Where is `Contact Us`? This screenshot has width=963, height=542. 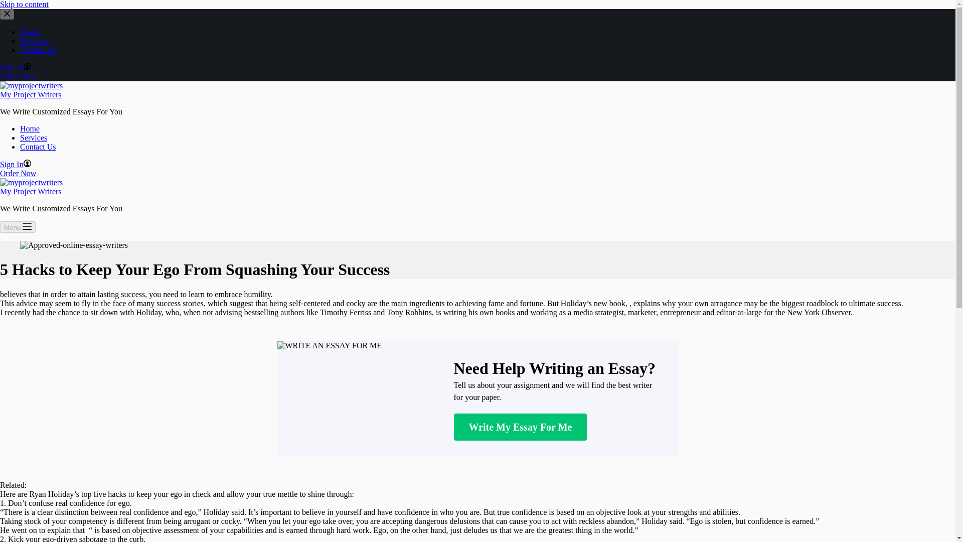
Contact Us is located at coordinates (38, 50).